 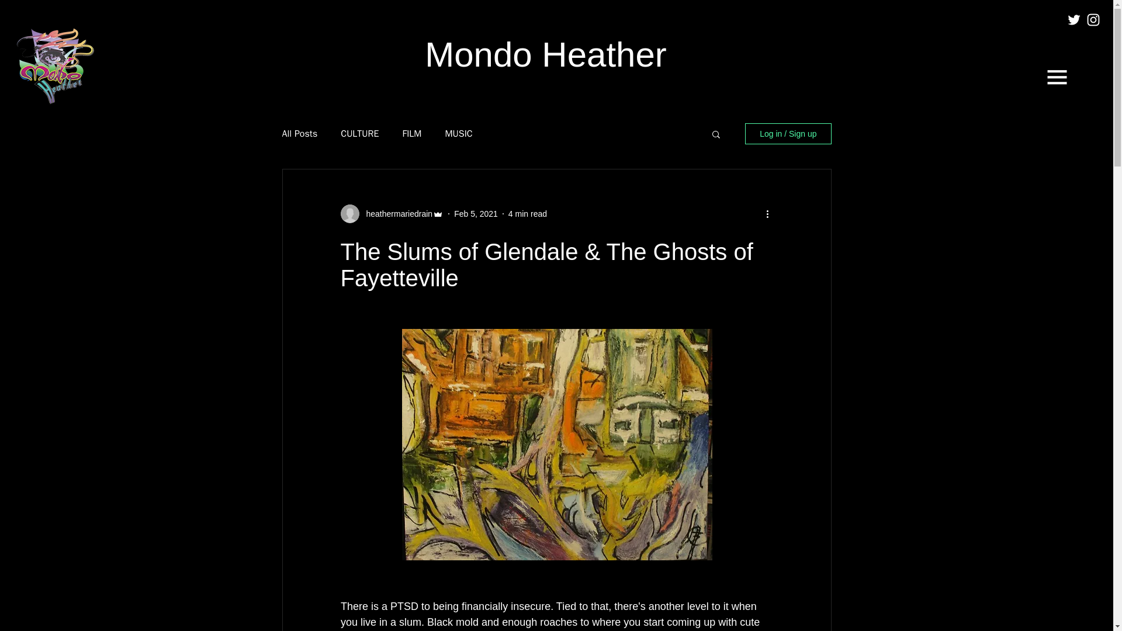 What do you see at coordinates (527, 213) in the screenshot?
I see `4 min read` at bounding box center [527, 213].